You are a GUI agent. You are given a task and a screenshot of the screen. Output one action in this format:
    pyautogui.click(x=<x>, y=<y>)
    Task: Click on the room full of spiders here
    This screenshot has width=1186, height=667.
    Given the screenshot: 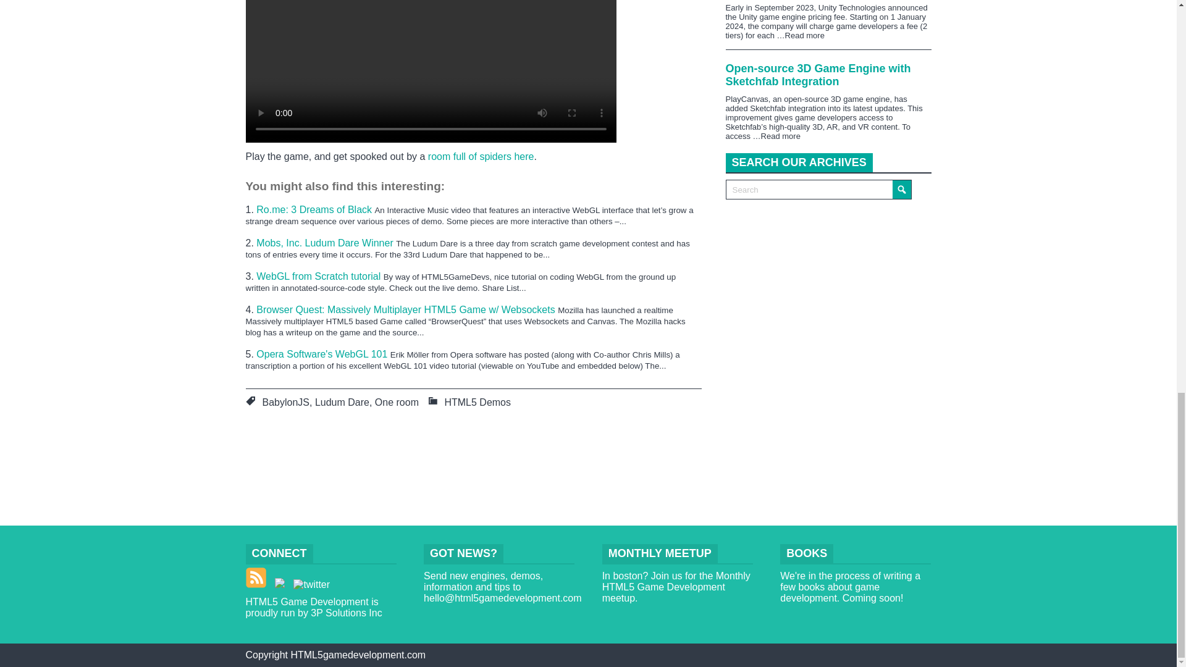 What is the action you would take?
    pyautogui.click(x=481, y=157)
    